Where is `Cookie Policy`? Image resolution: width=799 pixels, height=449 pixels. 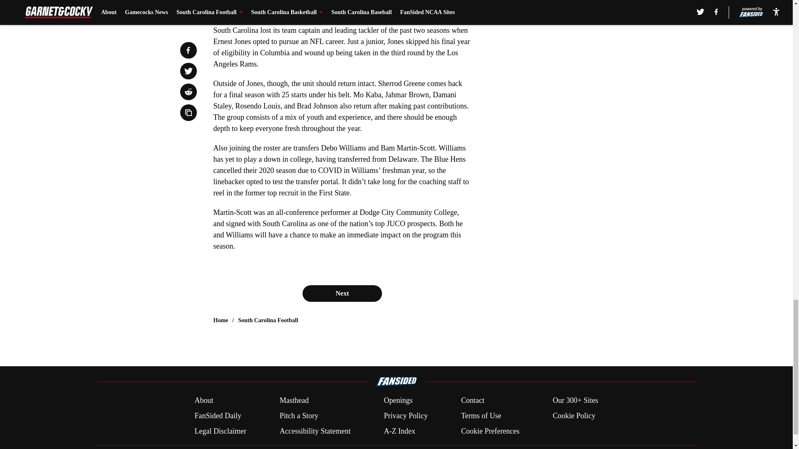 Cookie Policy is located at coordinates (574, 416).